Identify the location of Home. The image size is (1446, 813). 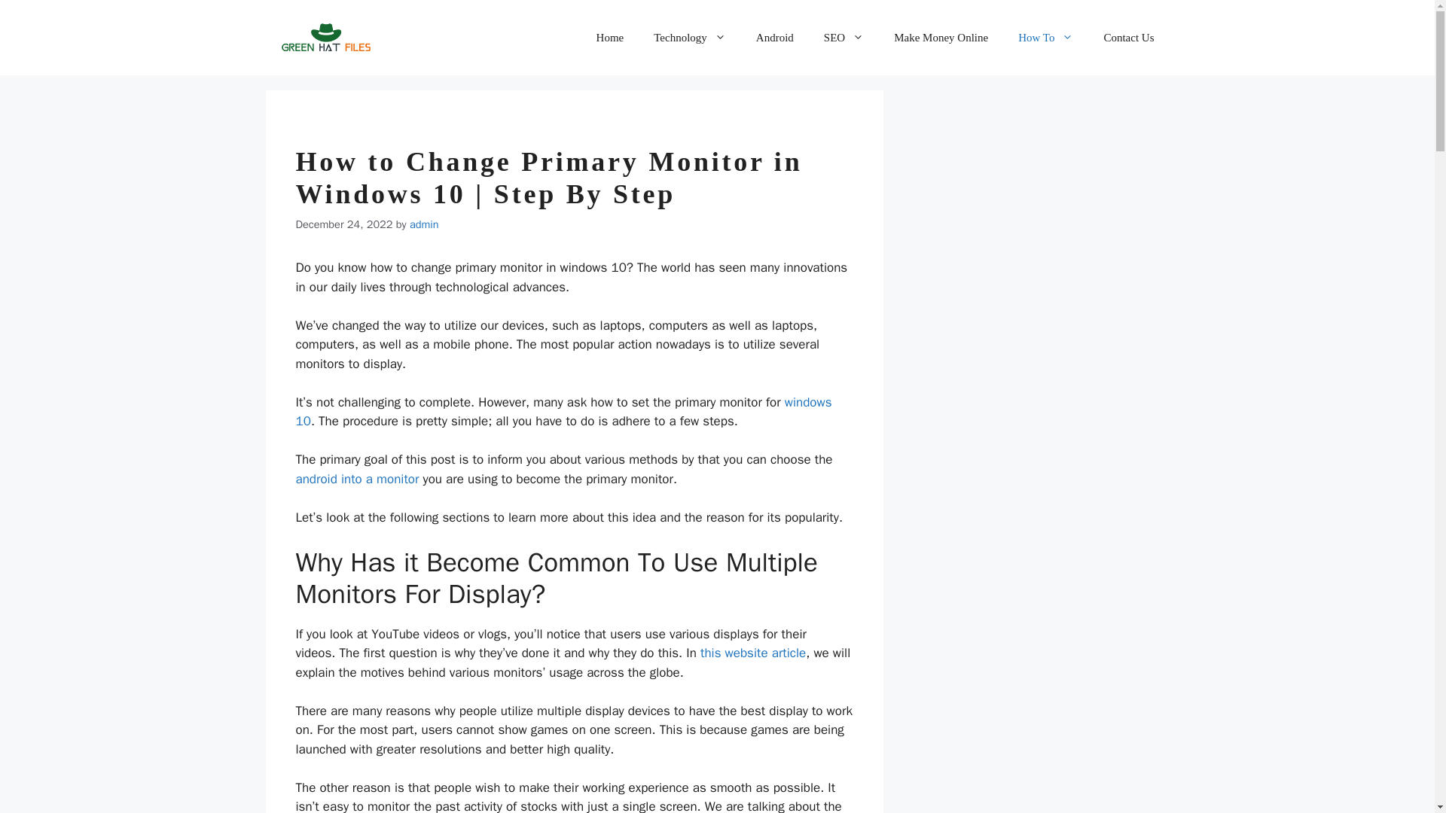
(610, 38).